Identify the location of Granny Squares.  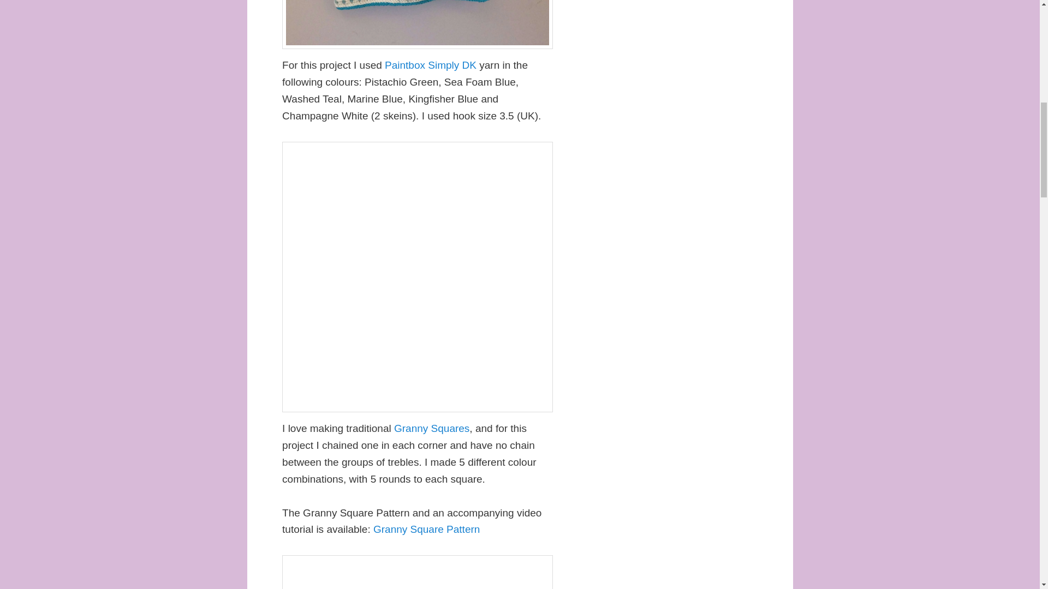
(431, 428).